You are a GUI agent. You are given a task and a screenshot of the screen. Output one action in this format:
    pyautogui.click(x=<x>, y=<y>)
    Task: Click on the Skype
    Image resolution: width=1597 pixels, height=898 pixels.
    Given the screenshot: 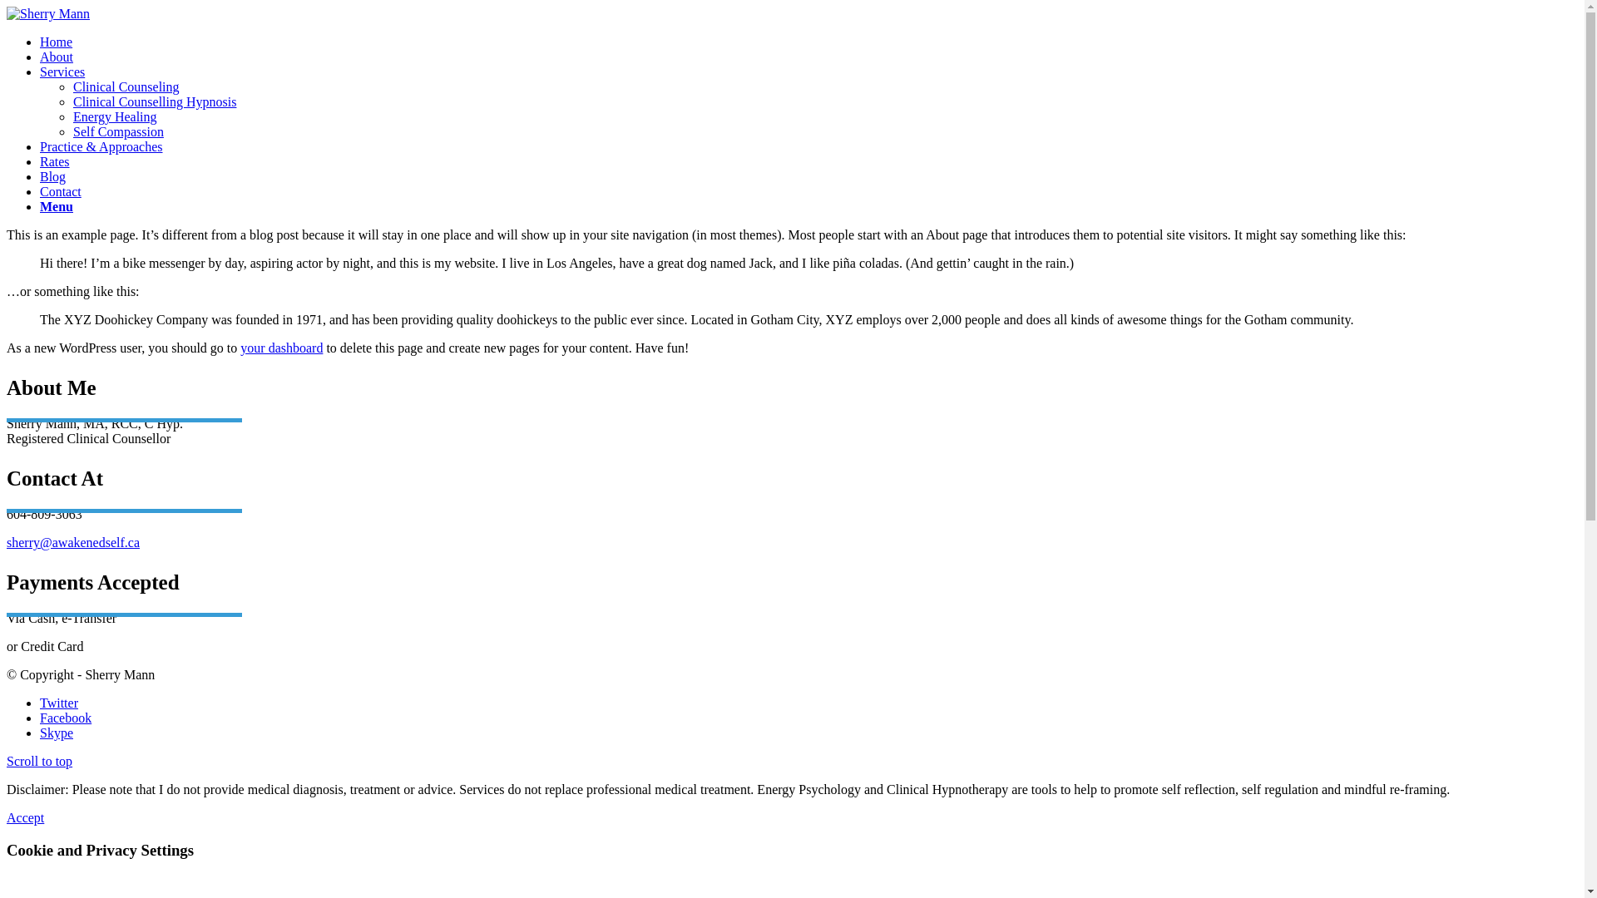 What is the action you would take?
    pyautogui.click(x=57, y=733)
    